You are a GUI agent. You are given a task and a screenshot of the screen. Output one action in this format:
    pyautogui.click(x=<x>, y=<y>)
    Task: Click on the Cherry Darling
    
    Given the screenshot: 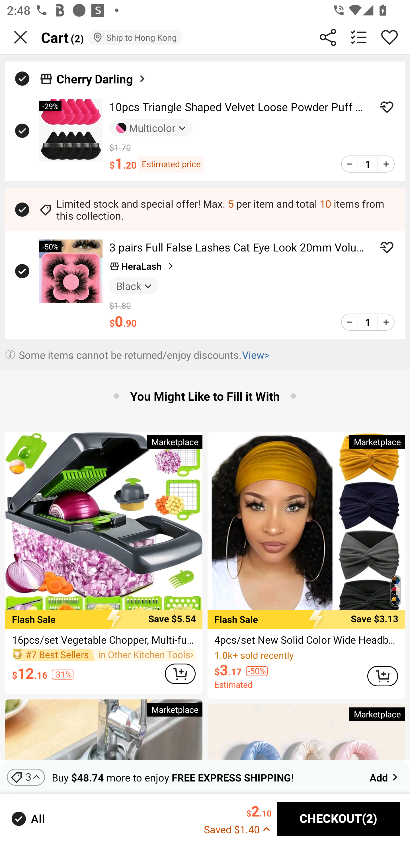 What is the action you would take?
    pyautogui.click(x=101, y=79)
    